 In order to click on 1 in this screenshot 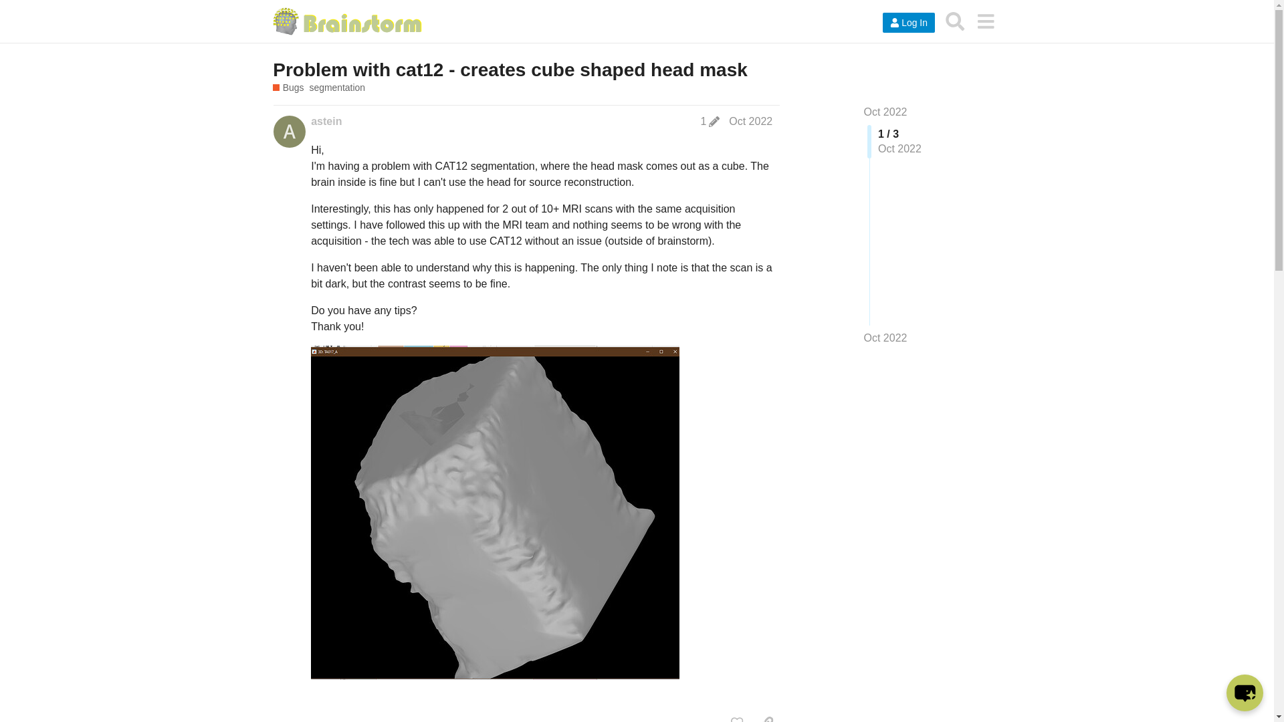, I will do `click(710, 122)`.